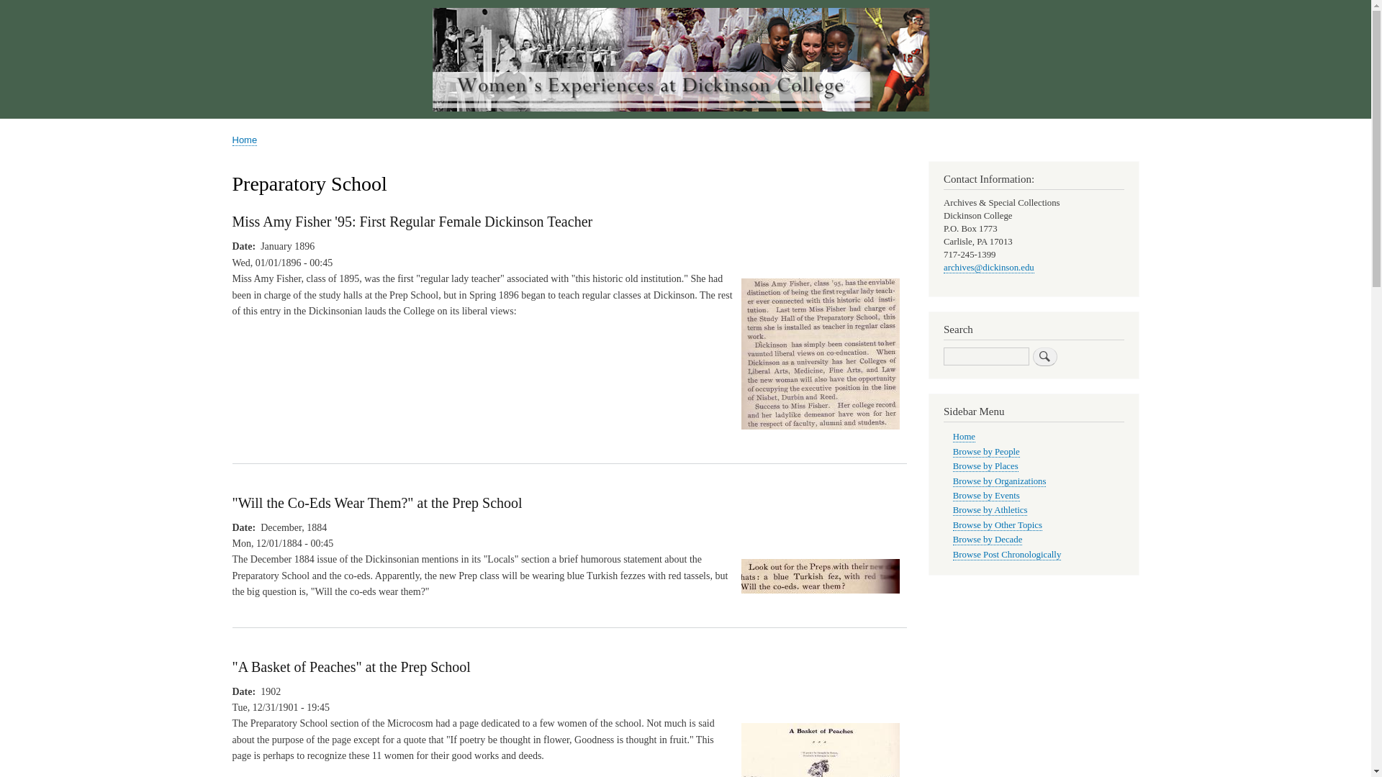  Describe the element at coordinates (998, 525) in the screenshot. I see `Browse by Other Topics` at that location.